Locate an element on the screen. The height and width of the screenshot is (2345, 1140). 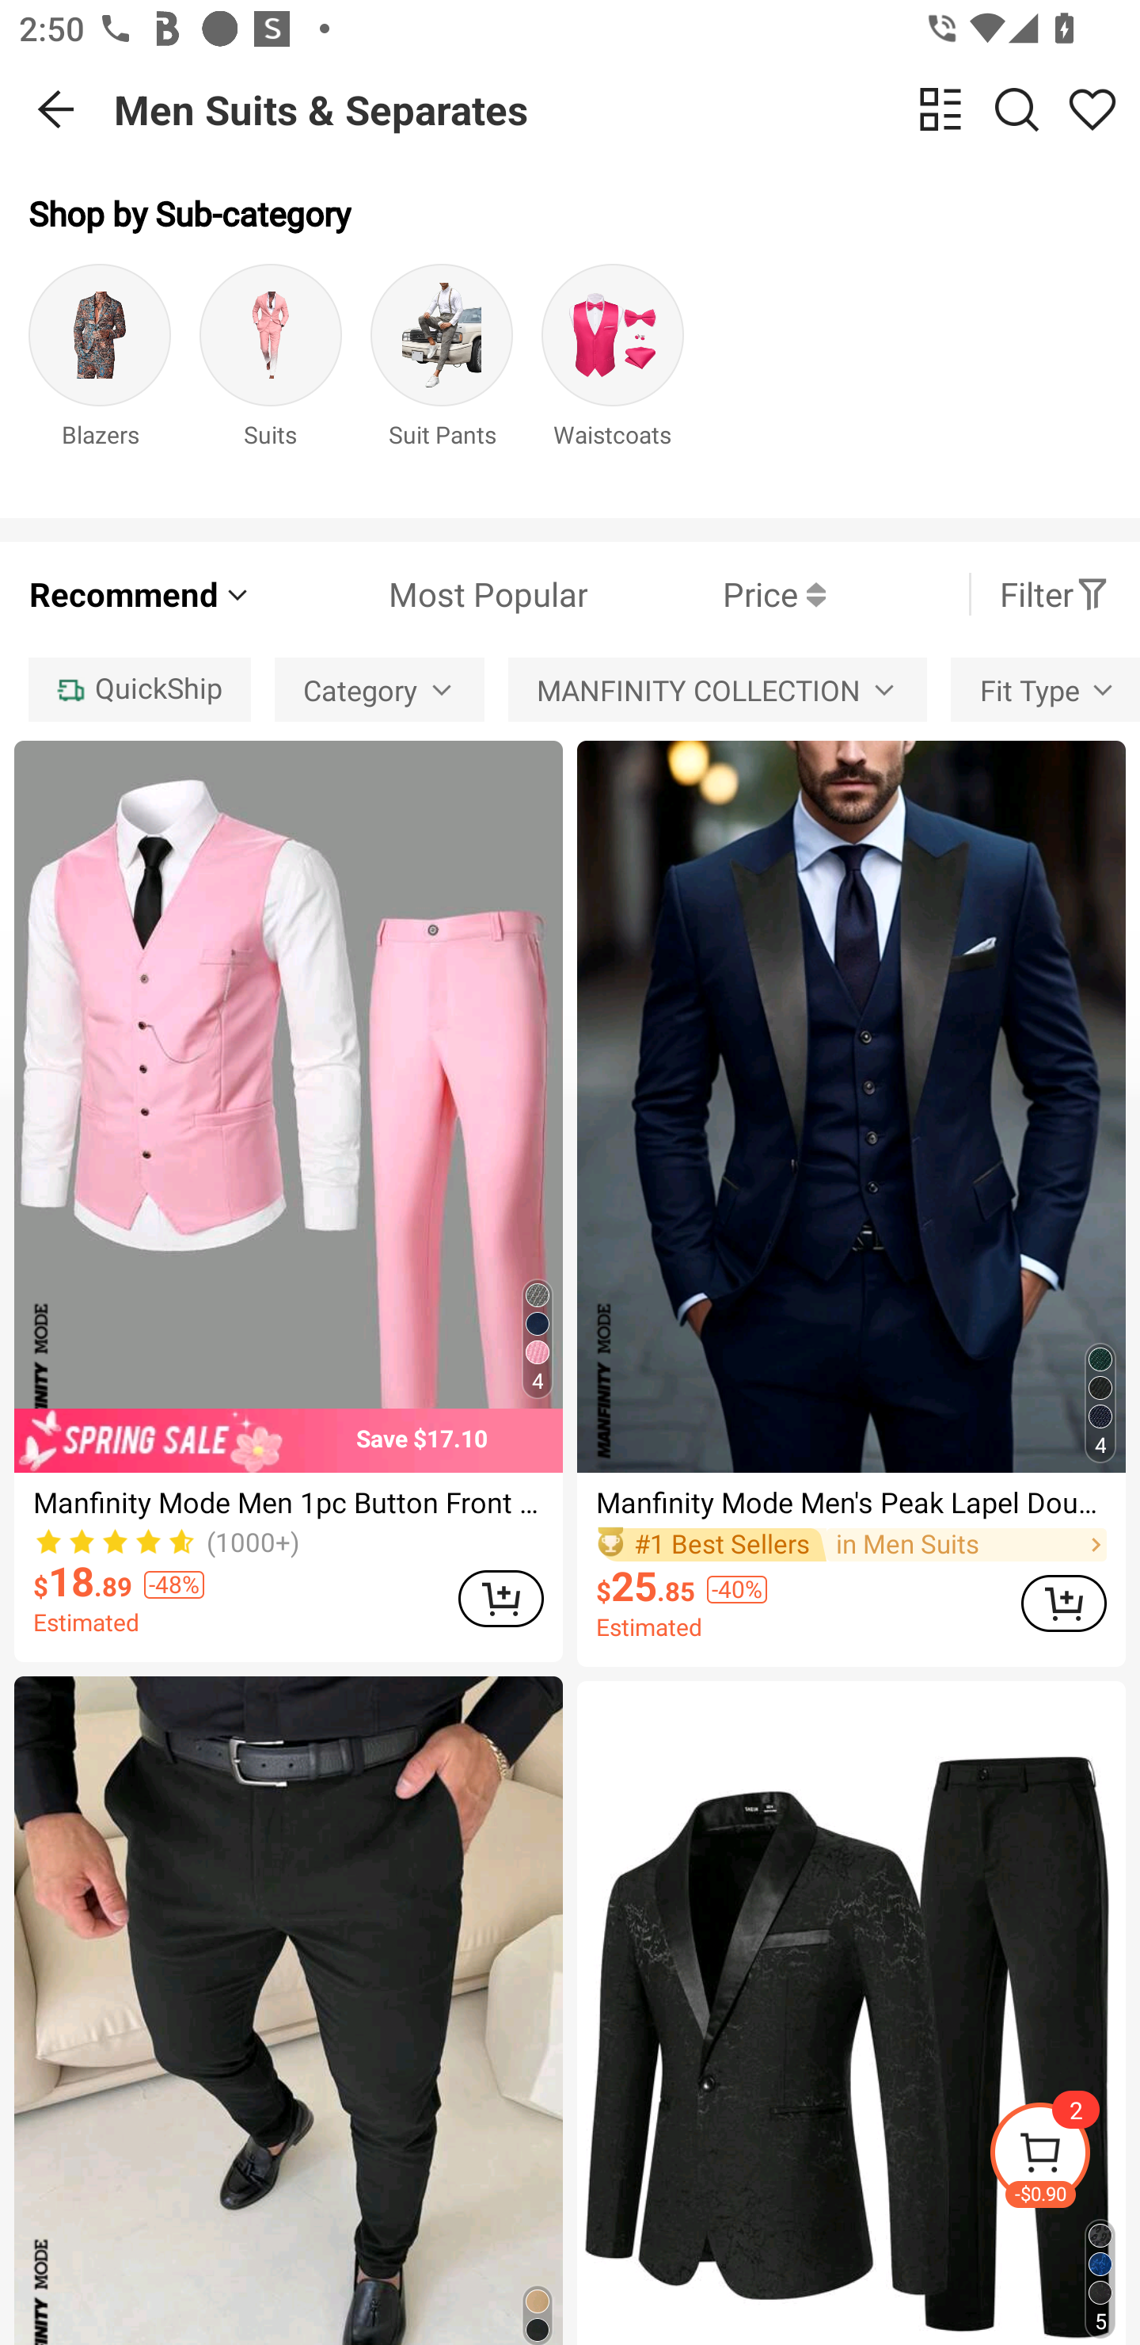
Price is located at coordinates (706, 594).